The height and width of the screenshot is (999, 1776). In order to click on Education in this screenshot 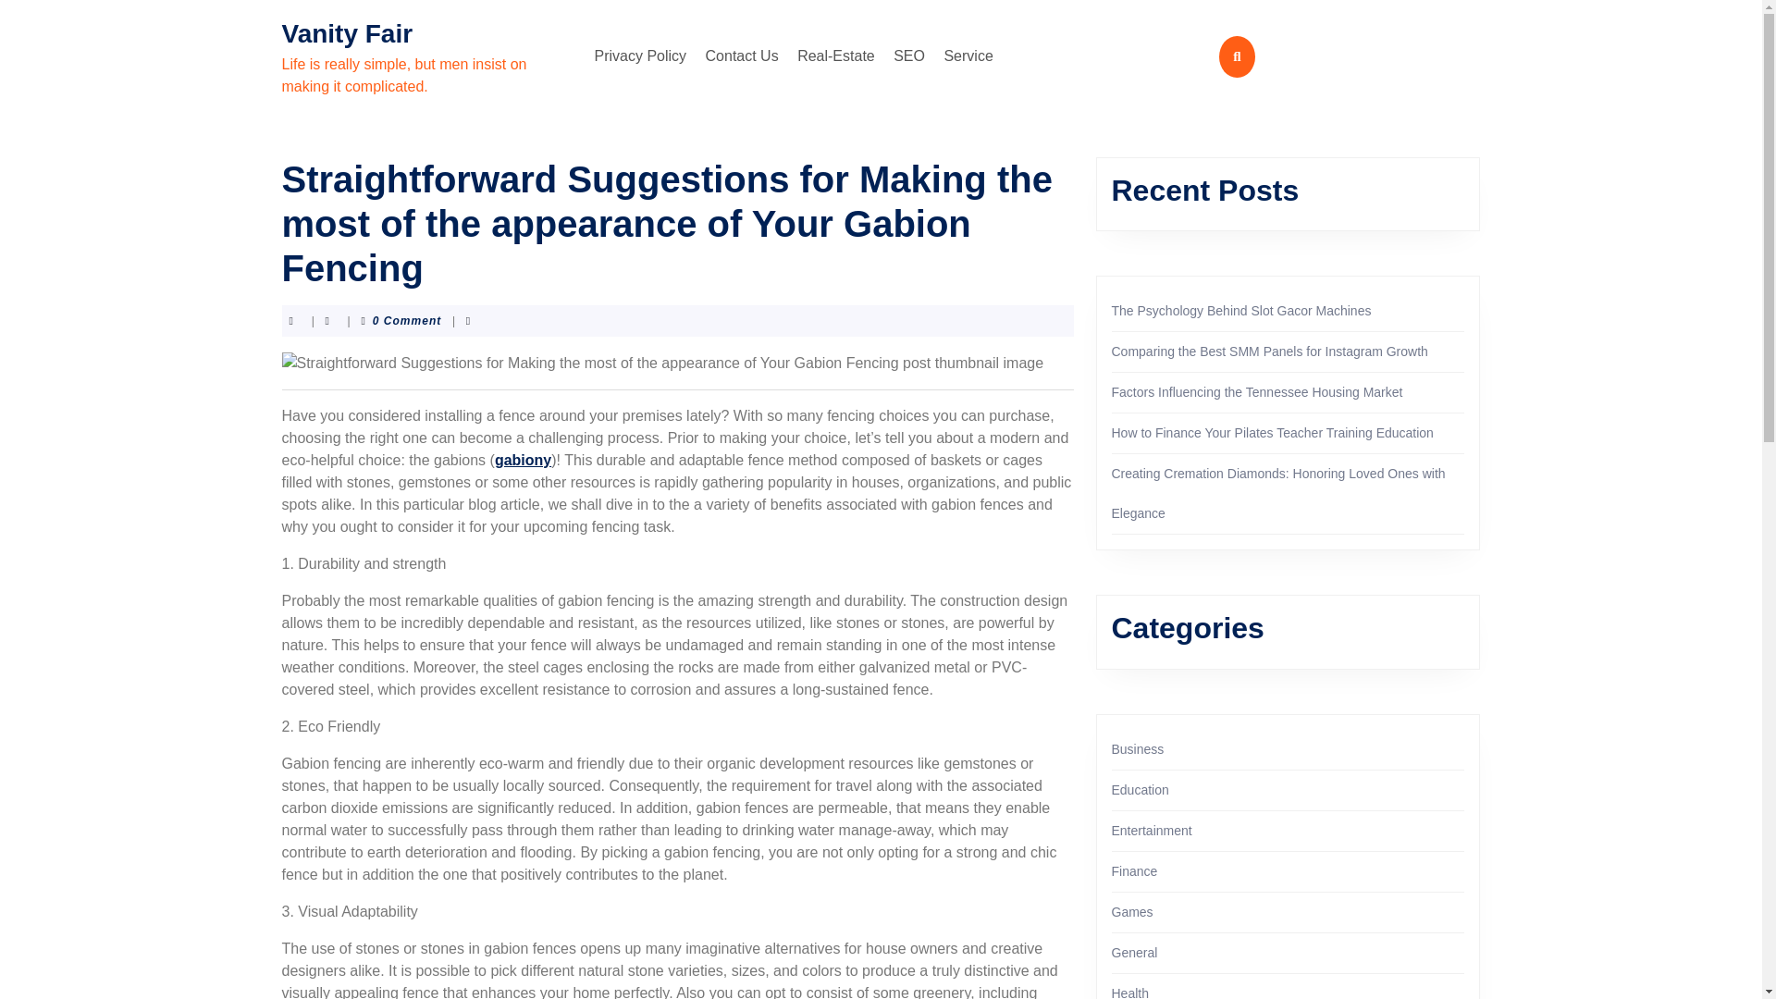, I will do `click(1140, 789)`.